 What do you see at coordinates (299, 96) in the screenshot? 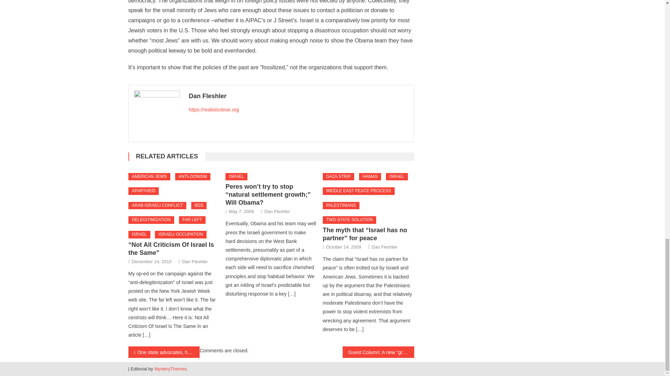
I see `Dan Fleshler` at bounding box center [299, 96].